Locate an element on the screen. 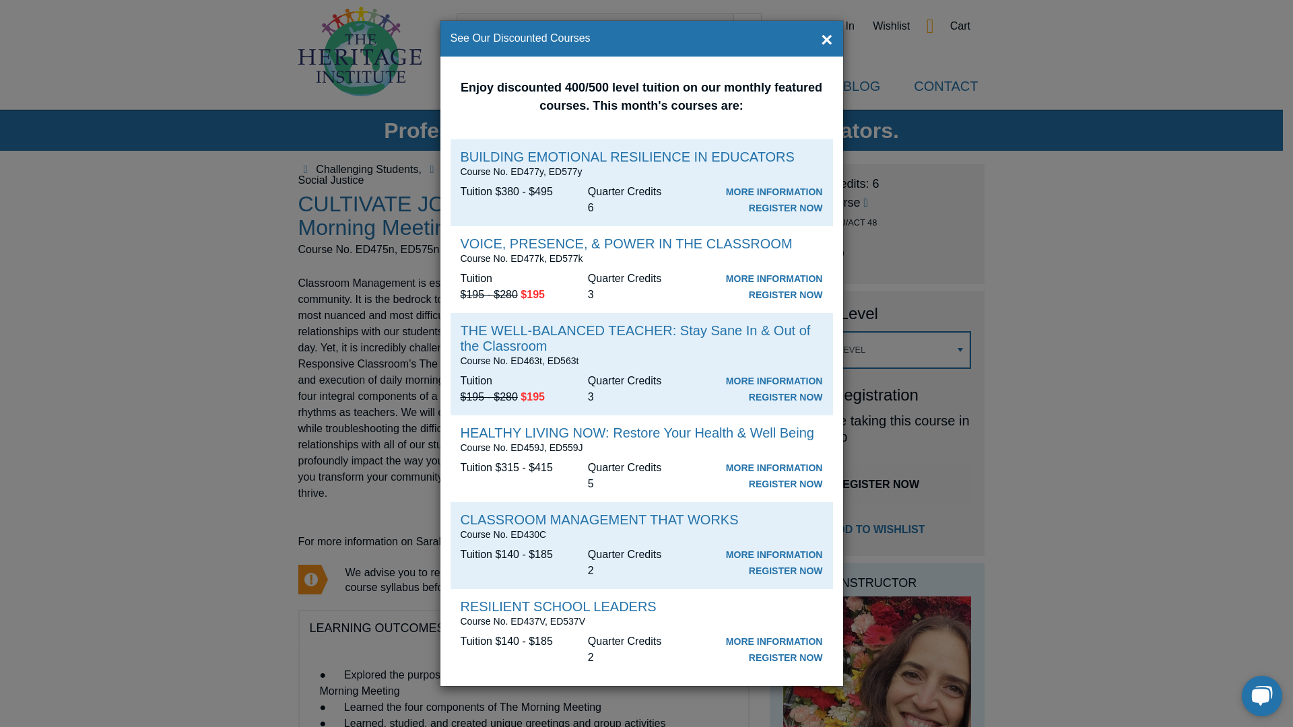 This screenshot has height=727, width=1293. Wishlist is located at coordinates (892, 26).